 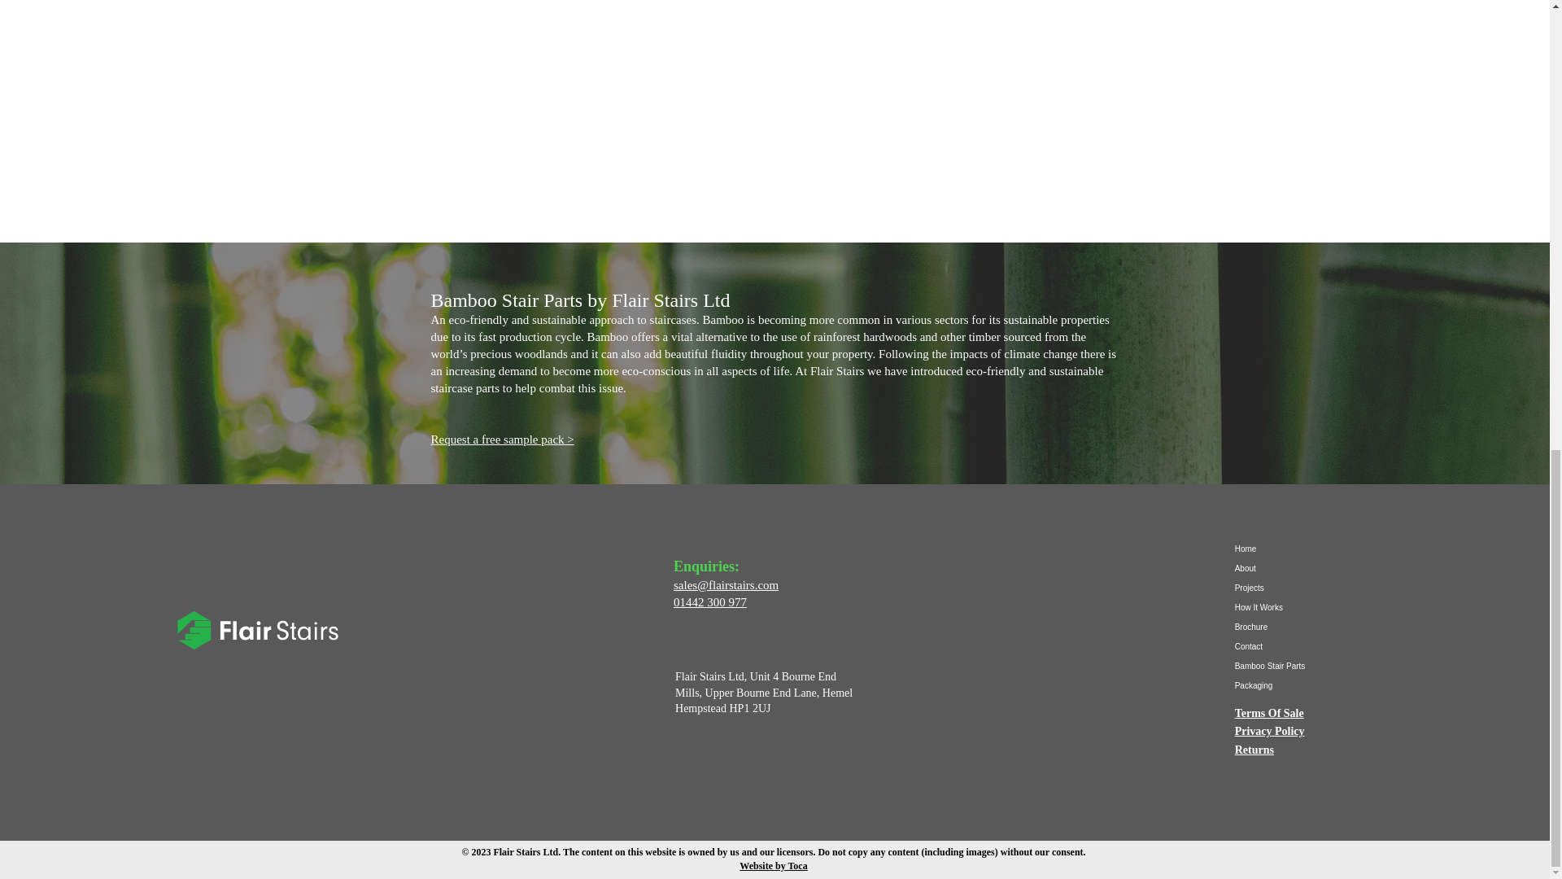 What do you see at coordinates (1292, 646) in the screenshot?
I see `Contact` at bounding box center [1292, 646].